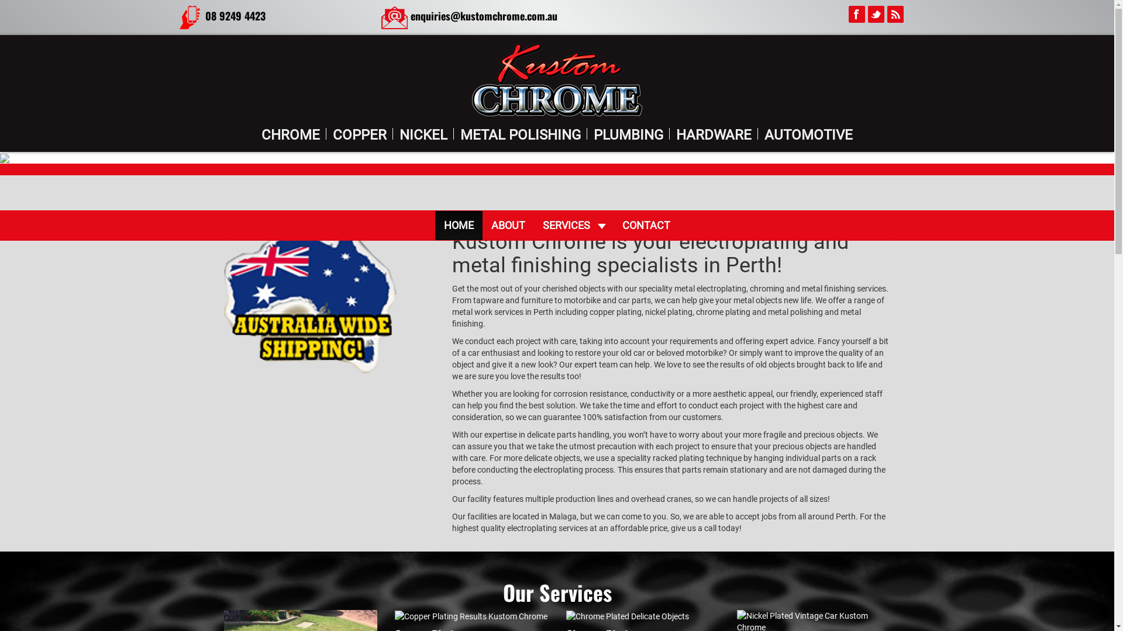 Image resolution: width=1123 pixels, height=631 pixels. What do you see at coordinates (235, 16) in the screenshot?
I see `08 9249 4423` at bounding box center [235, 16].